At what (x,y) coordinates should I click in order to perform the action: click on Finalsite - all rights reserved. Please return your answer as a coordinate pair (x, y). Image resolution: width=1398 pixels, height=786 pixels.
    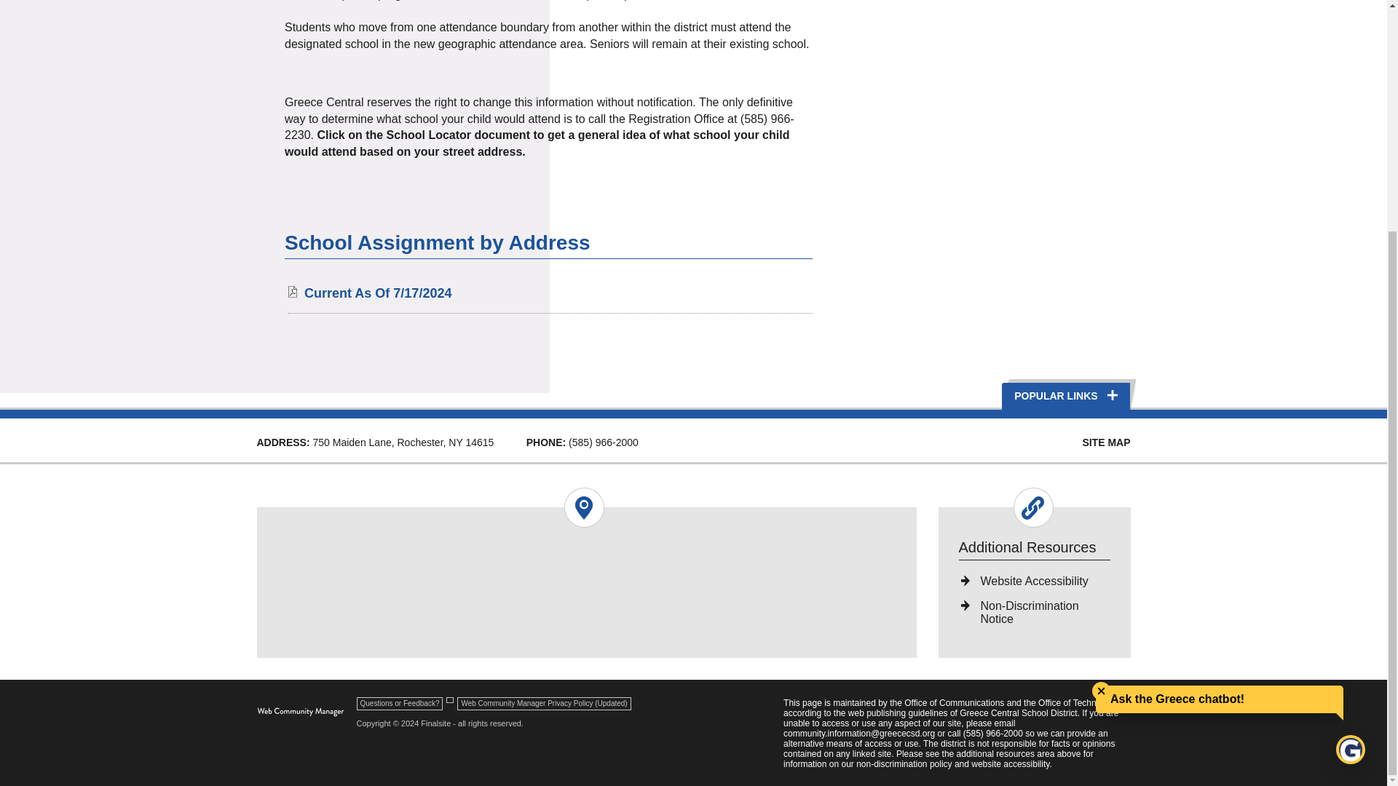
    Looking at the image, I should click on (300, 712).